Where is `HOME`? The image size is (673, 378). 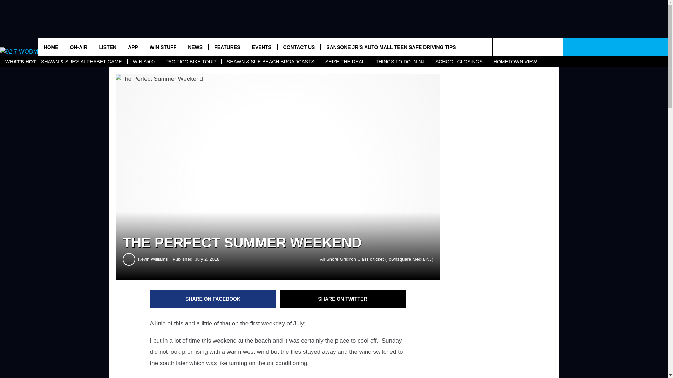
HOME is located at coordinates (51, 47).